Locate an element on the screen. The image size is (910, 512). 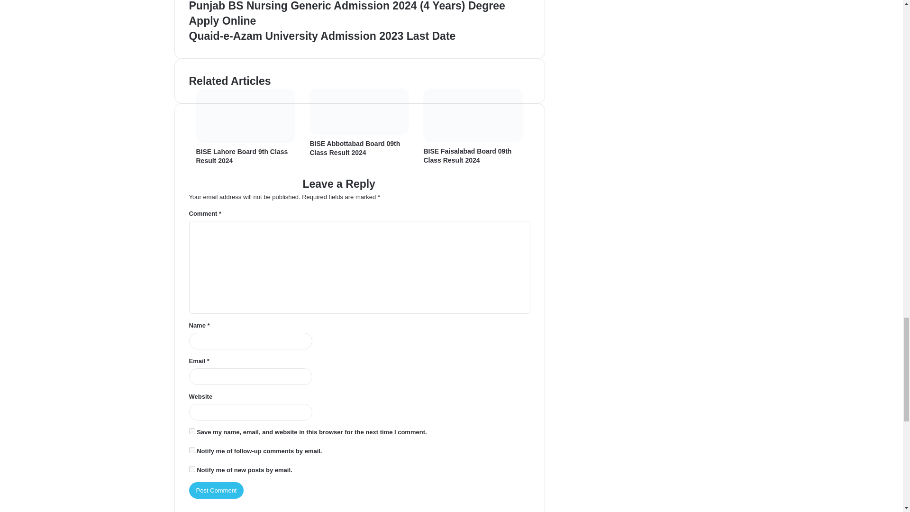
Post Comment is located at coordinates (216, 490).